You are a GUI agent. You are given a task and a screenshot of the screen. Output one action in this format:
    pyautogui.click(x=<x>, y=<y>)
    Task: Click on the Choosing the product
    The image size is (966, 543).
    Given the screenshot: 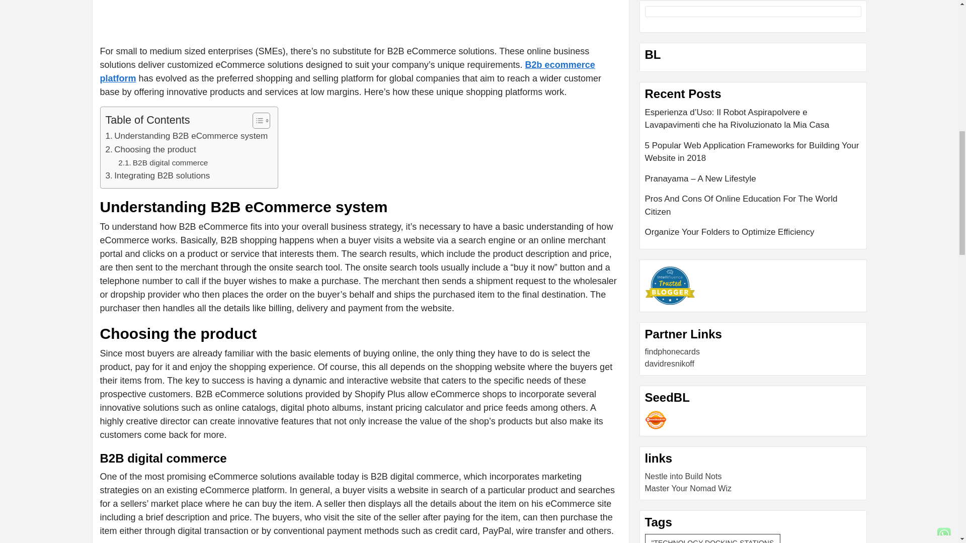 What is the action you would take?
    pyautogui.click(x=150, y=150)
    